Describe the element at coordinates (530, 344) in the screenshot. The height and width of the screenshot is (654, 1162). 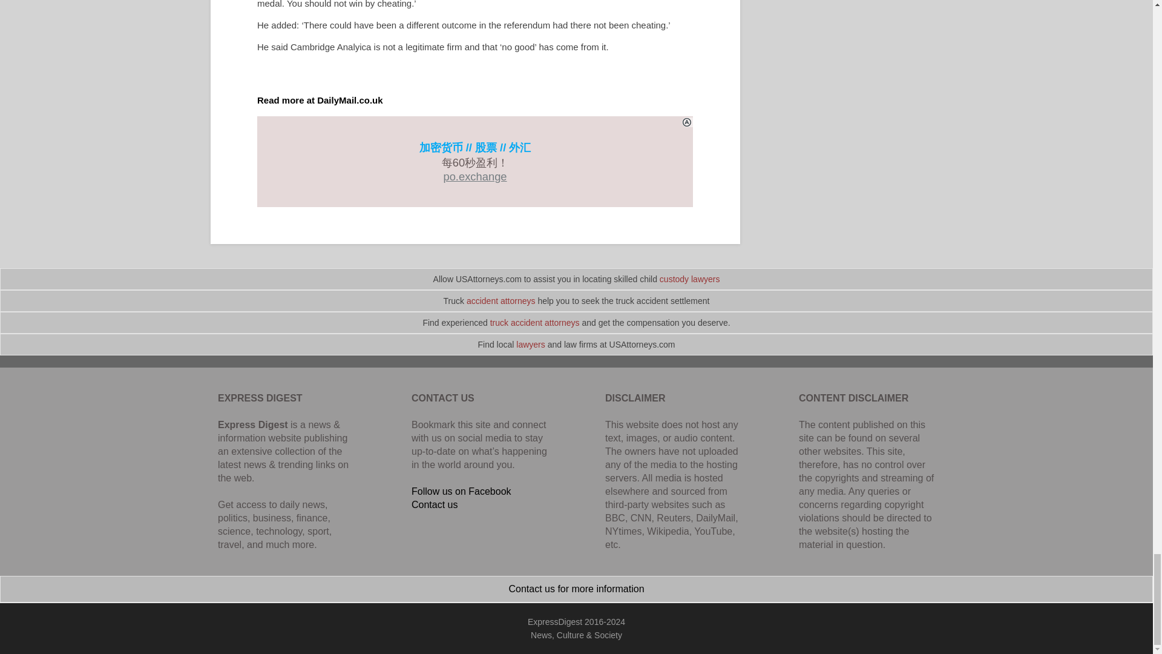
I see `lawyers` at that location.